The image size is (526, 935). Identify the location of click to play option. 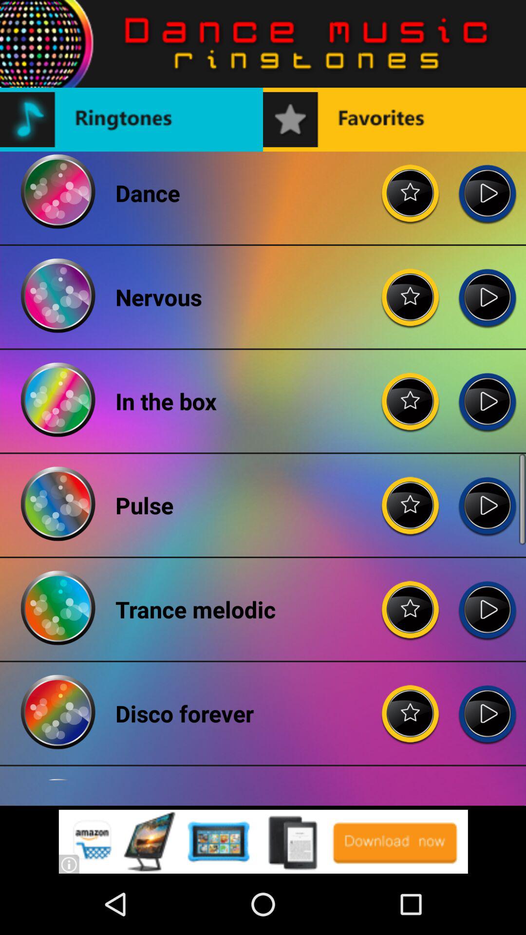
(487, 289).